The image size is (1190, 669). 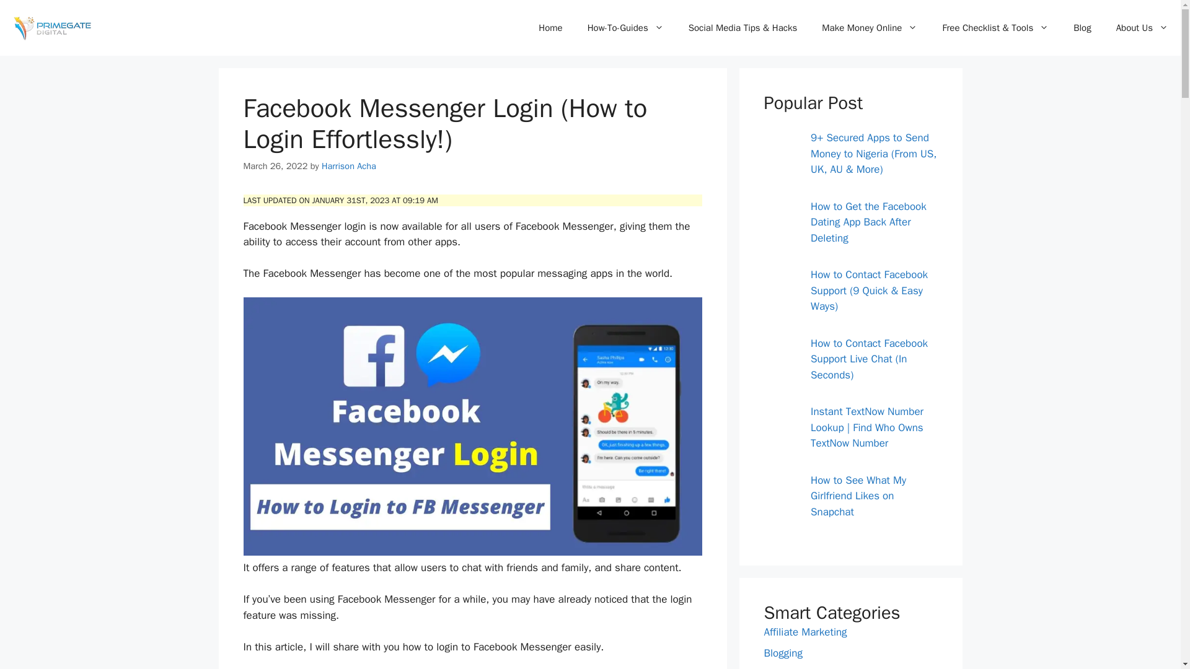 I want to click on How to Get the Facebook Dating App Back After Deleting, so click(x=779, y=221).